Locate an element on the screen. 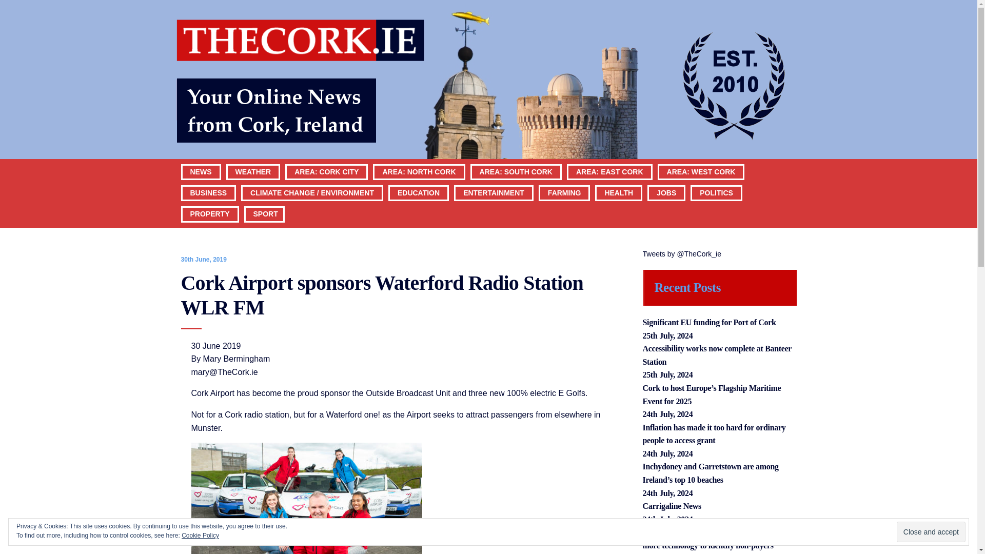 The width and height of the screenshot is (985, 554). WEATHER is located at coordinates (253, 171).